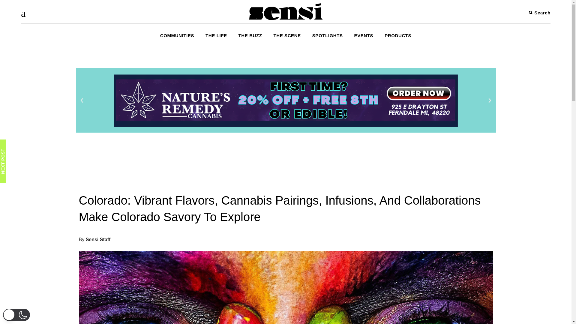 This screenshot has width=576, height=324. Describe the element at coordinates (398, 35) in the screenshot. I see `PRODUCTS` at that location.